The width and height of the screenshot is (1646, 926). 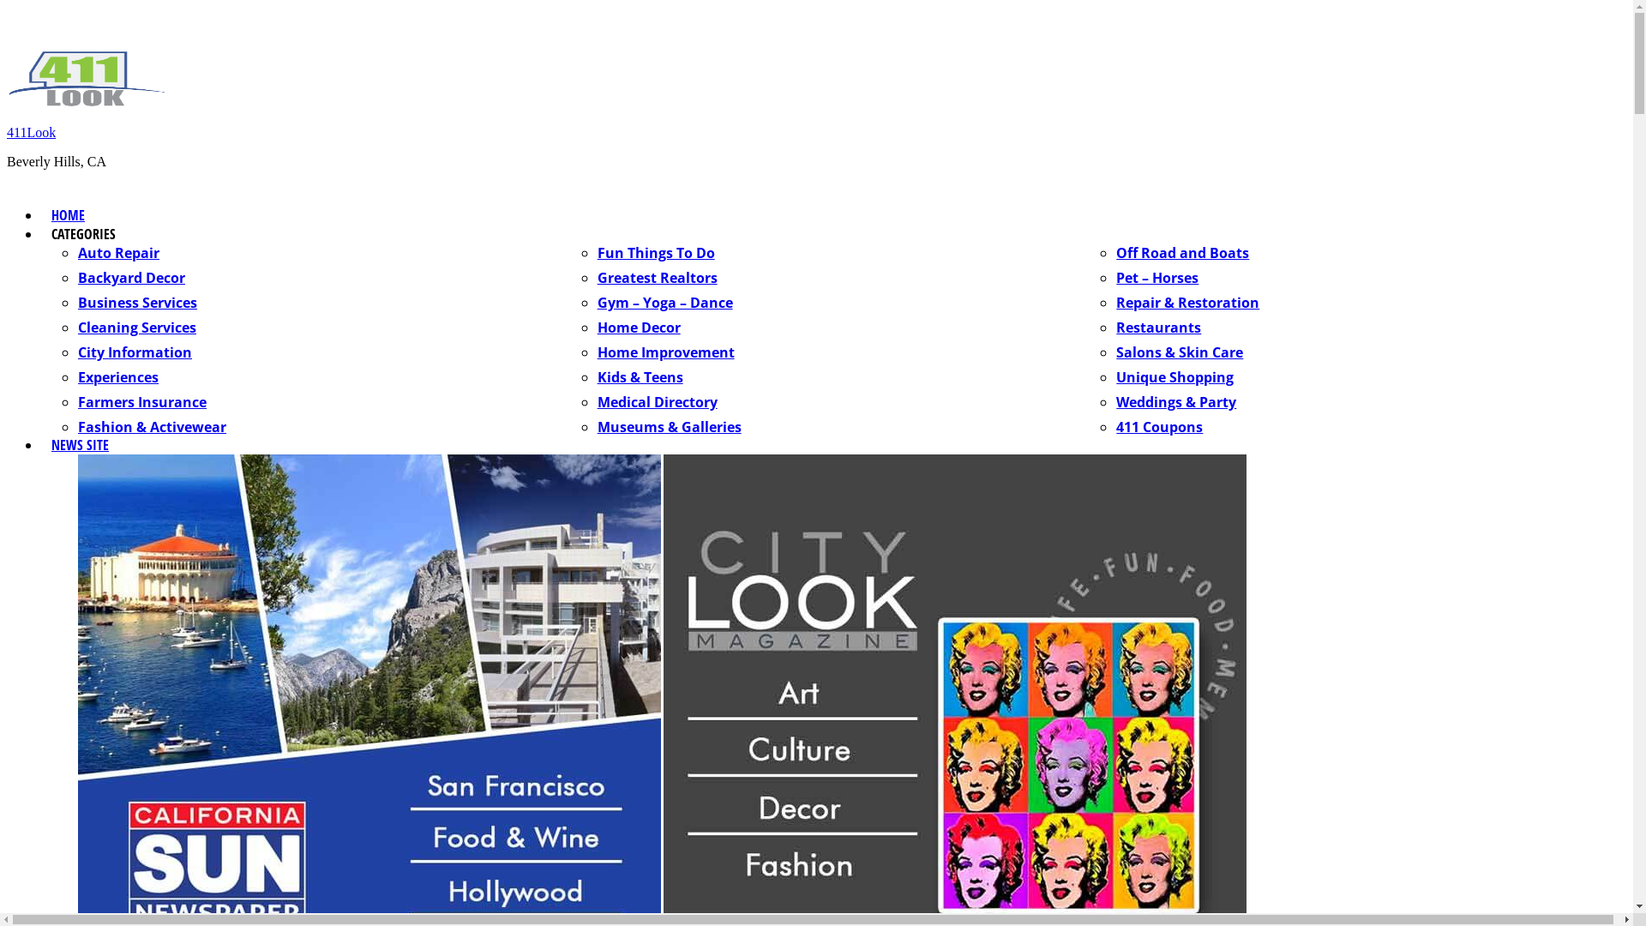 I want to click on 411Look, so click(x=31, y=132).